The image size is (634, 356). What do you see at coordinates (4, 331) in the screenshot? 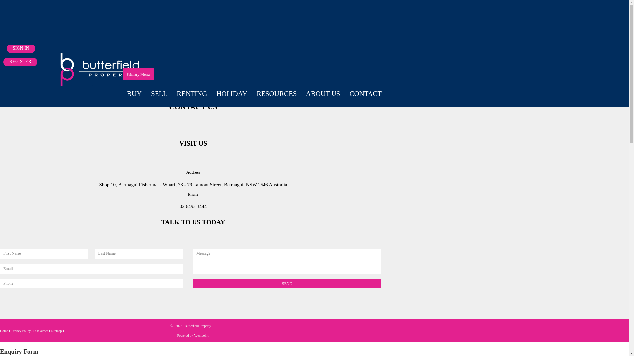
I see `Home` at bounding box center [4, 331].